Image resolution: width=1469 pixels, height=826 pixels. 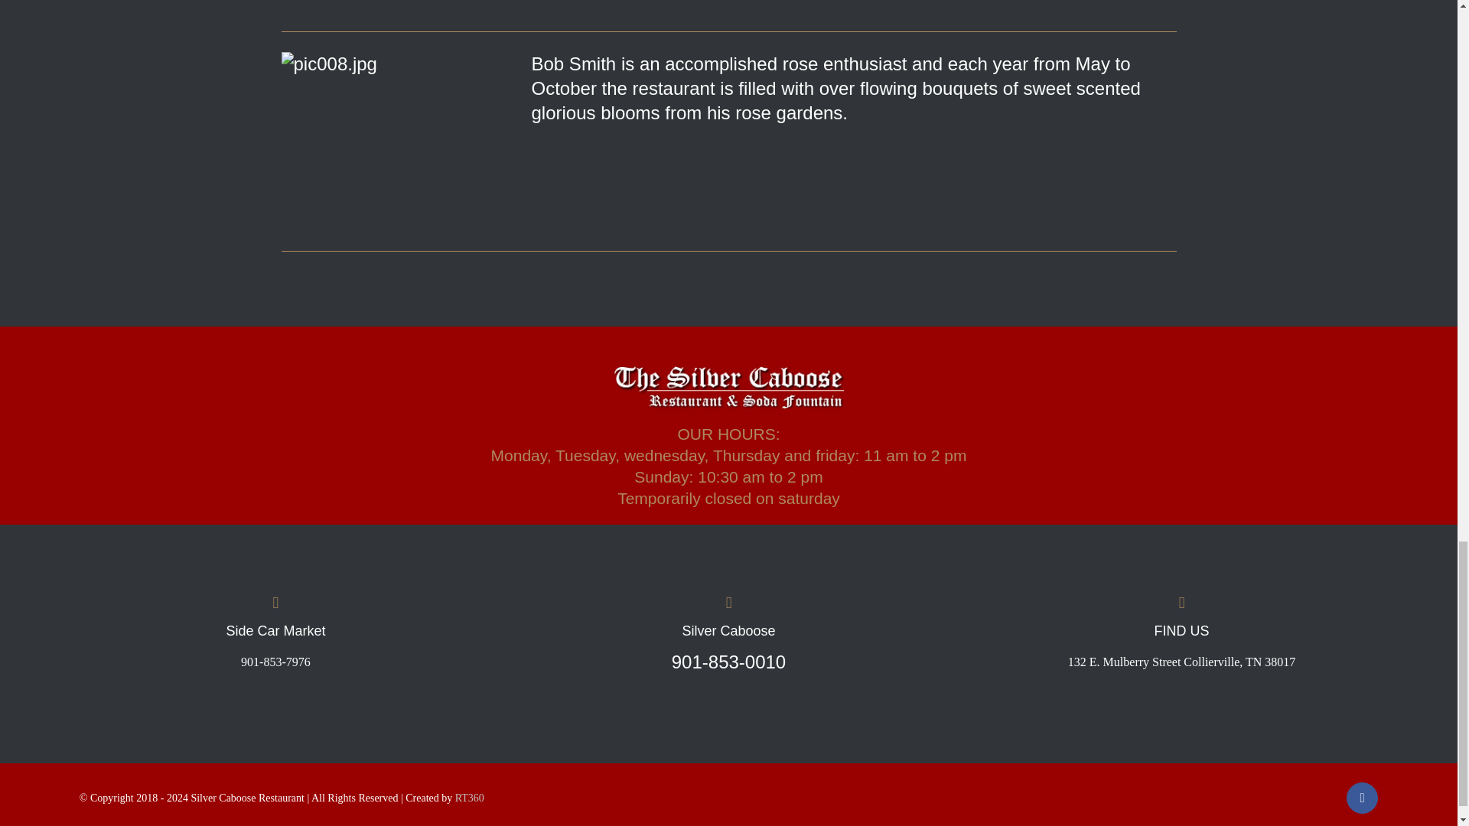 What do you see at coordinates (470, 797) in the screenshot?
I see `RT360` at bounding box center [470, 797].